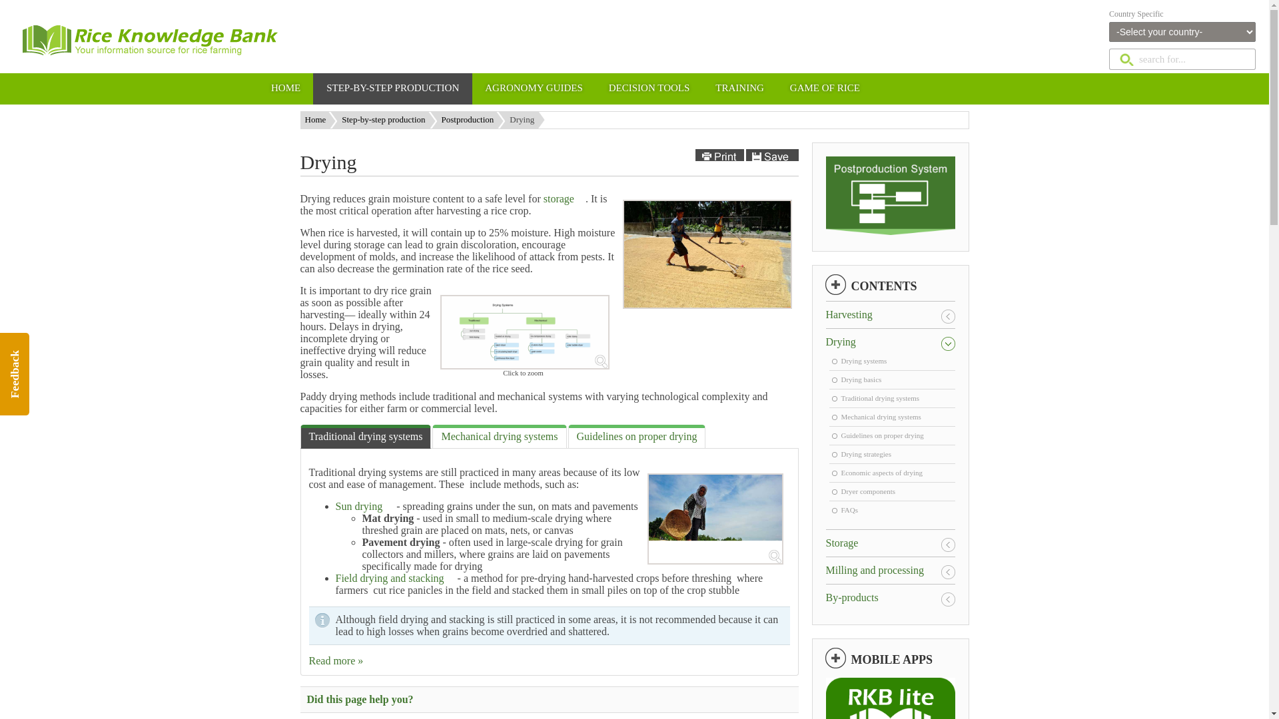  What do you see at coordinates (320, 120) in the screenshot?
I see `Home` at bounding box center [320, 120].